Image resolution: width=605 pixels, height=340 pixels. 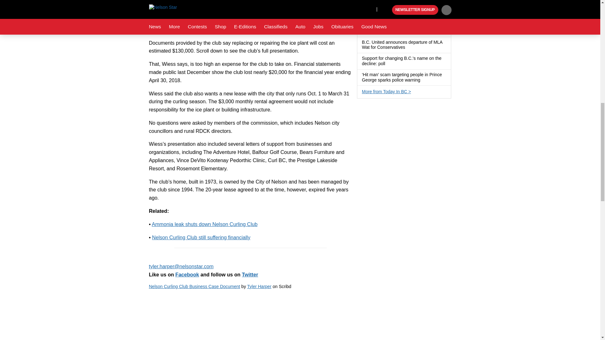 What do you see at coordinates (259, 286) in the screenshot?
I see `View Tyler Harper's profile on Scribd` at bounding box center [259, 286].